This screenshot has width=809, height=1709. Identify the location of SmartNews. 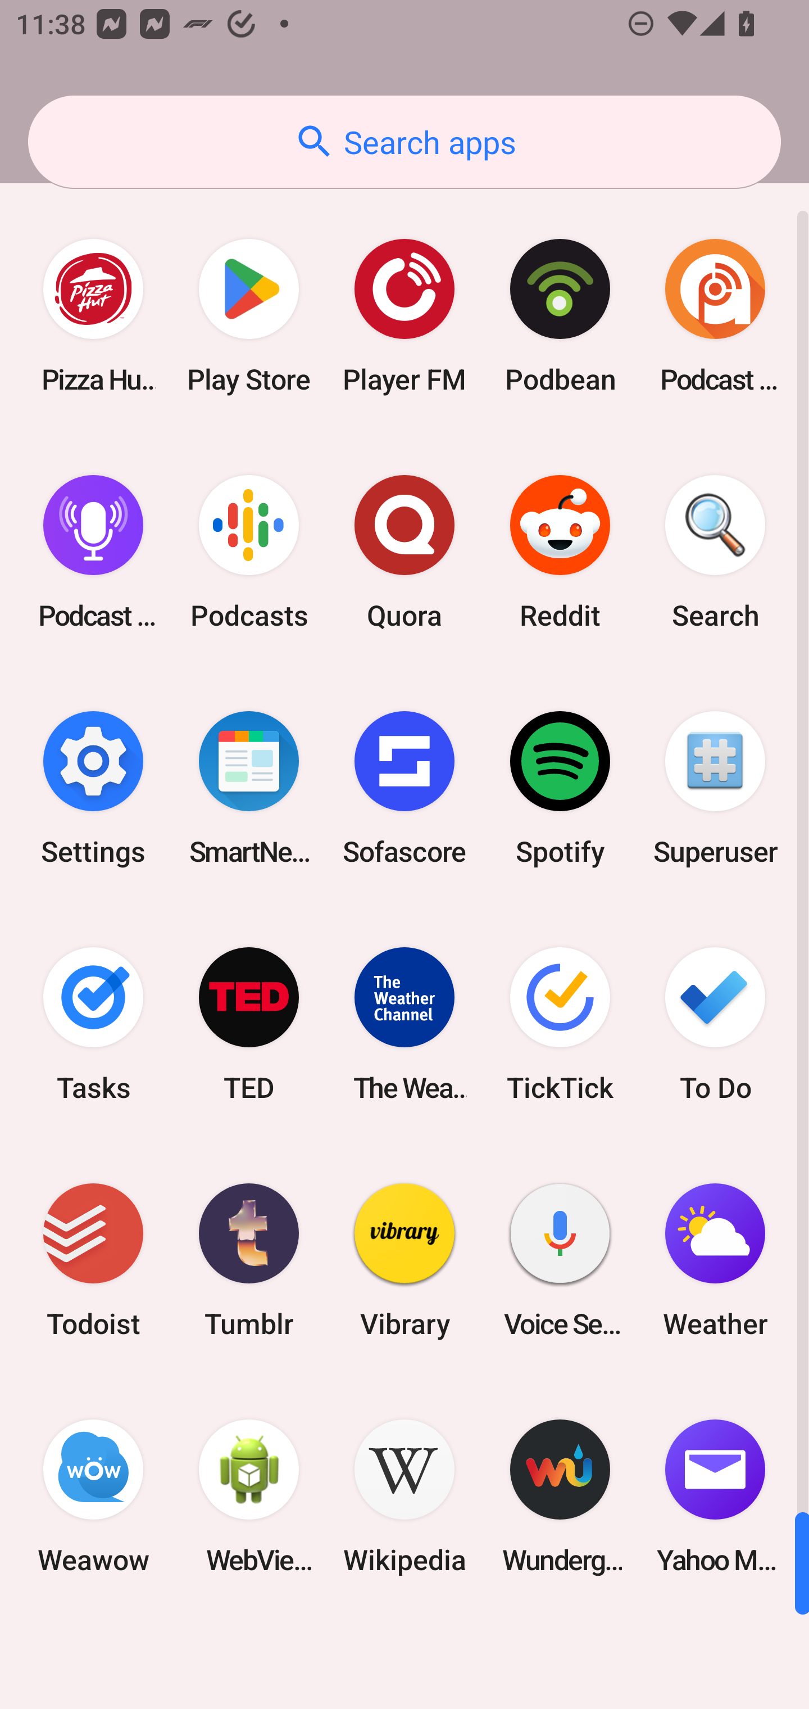
(249, 788).